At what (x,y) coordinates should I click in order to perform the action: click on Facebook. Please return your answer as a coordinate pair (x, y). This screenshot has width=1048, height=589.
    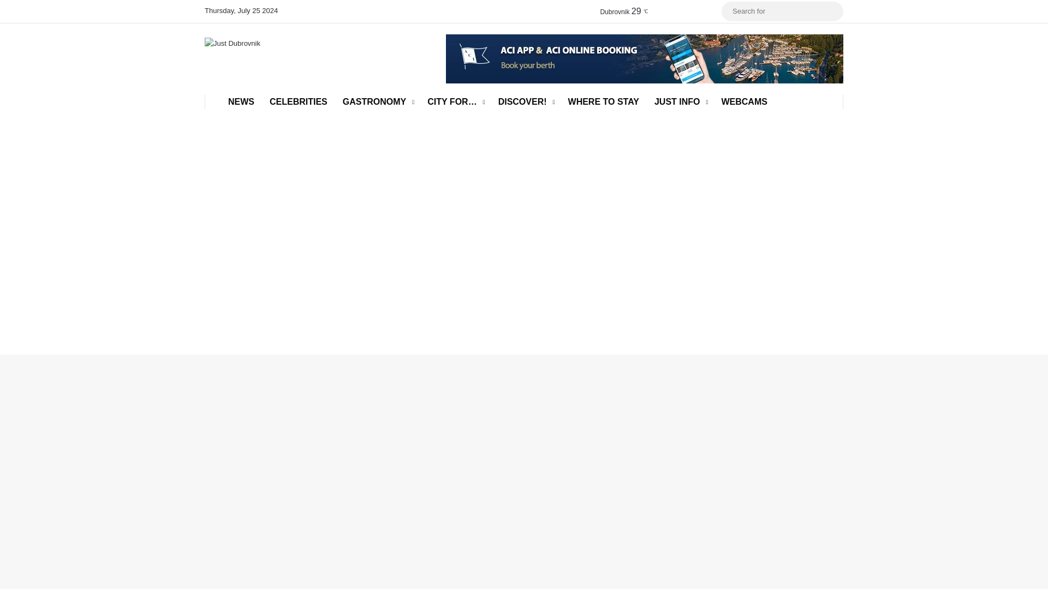
    Looking at the image, I should click on (664, 11).